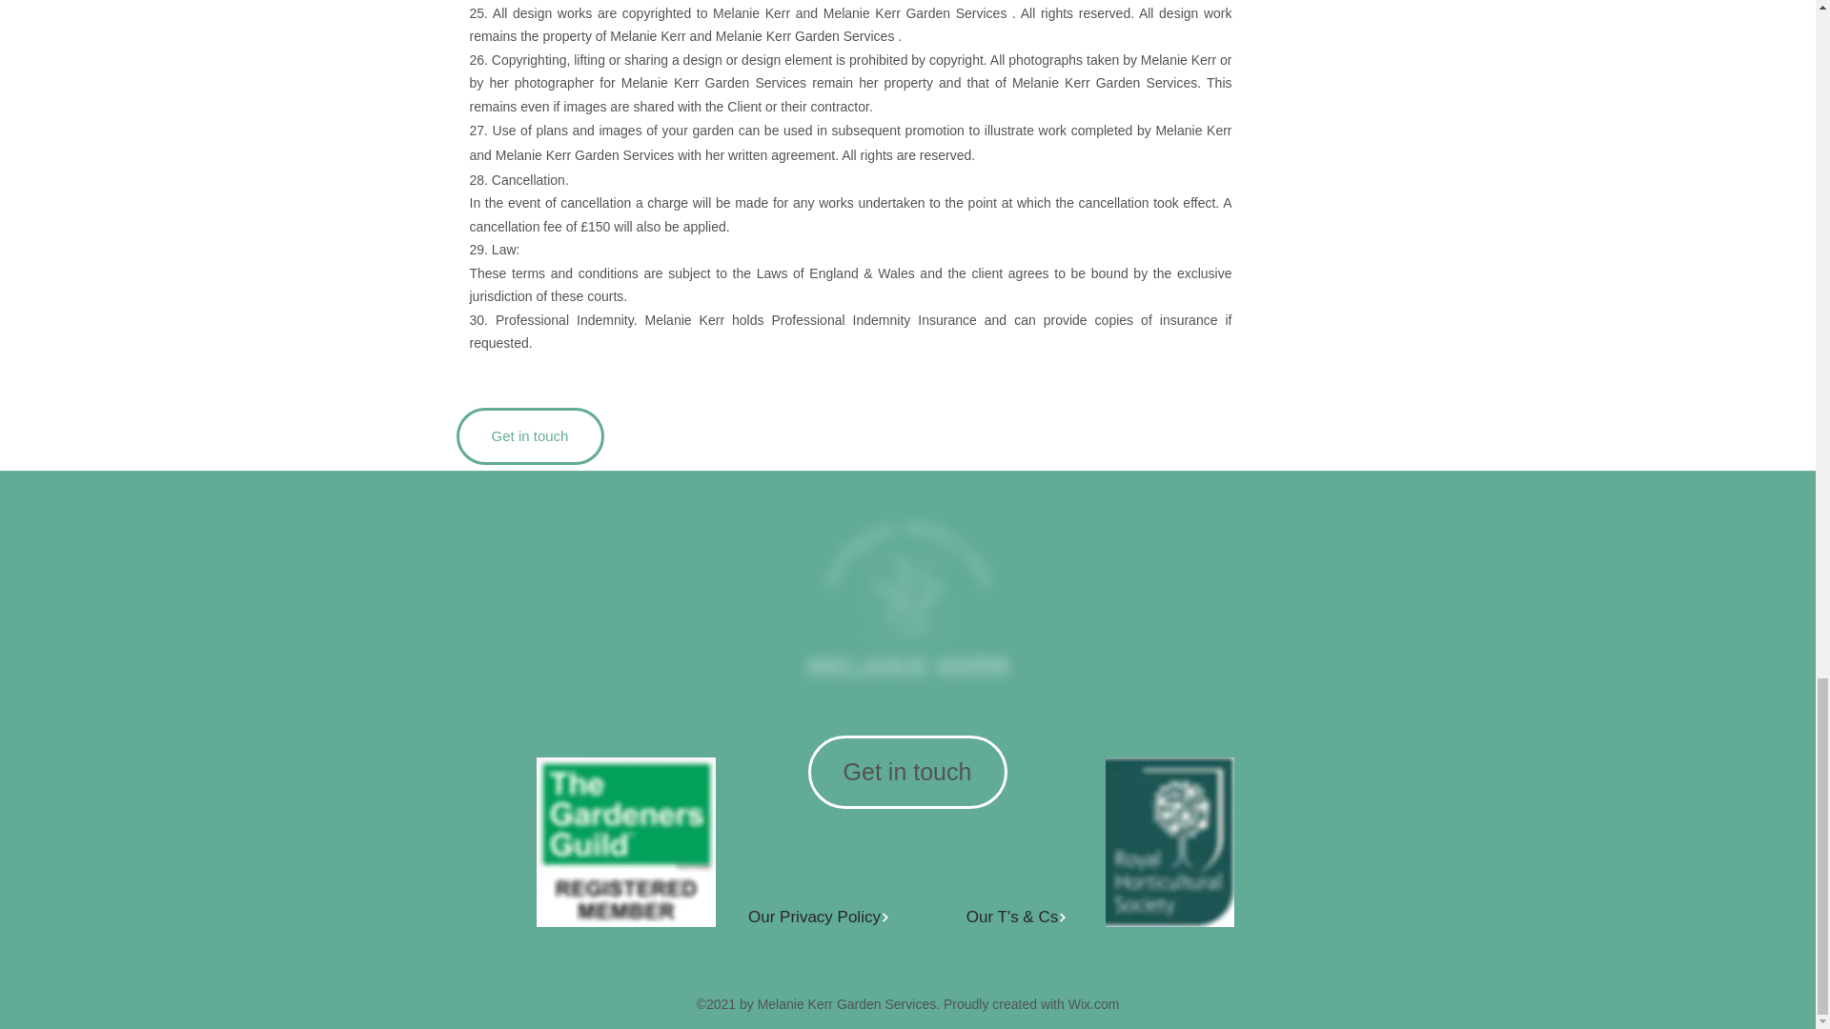 This screenshot has height=1029, width=1830. What do you see at coordinates (530, 436) in the screenshot?
I see `Get in touch` at bounding box center [530, 436].